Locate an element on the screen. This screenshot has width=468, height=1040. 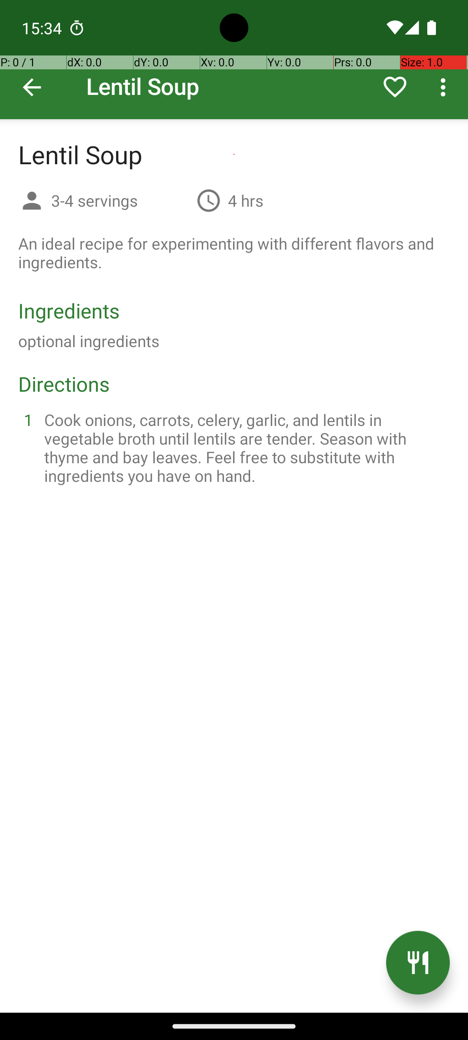
Cook onions, carrots, celery, garlic, and lentils in vegetable broth until lentils are tender. Season with thyme and bay leaves. Feel free to substitute with ingredients you have on hand. is located at coordinates (244, 448).